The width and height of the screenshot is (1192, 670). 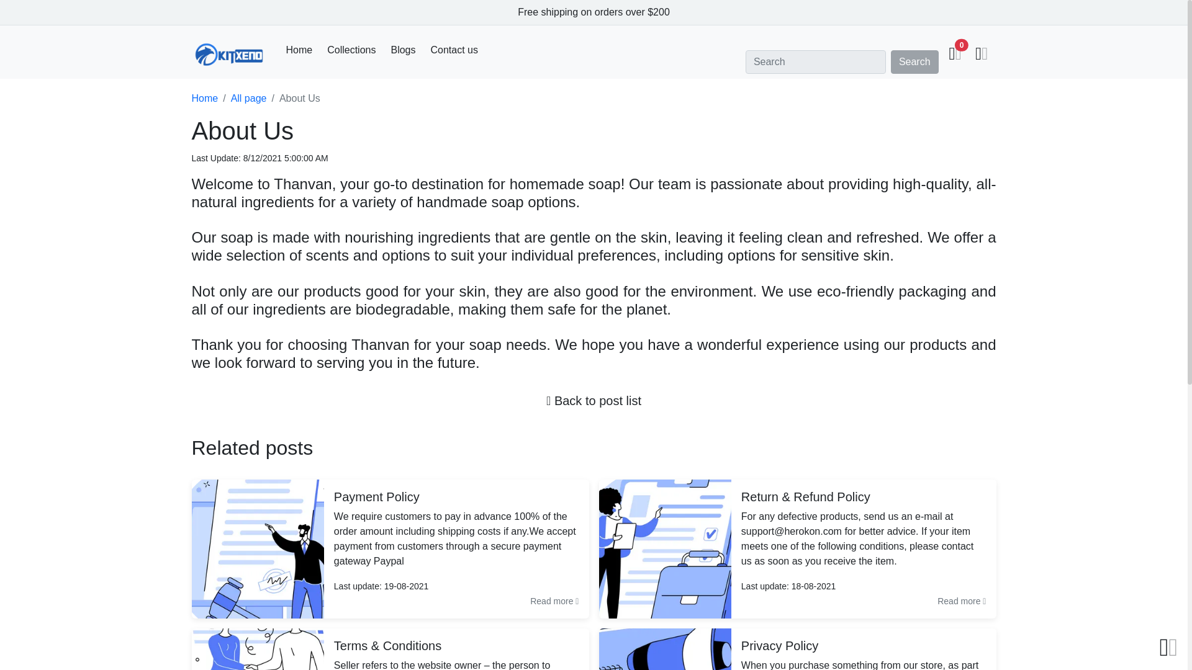 What do you see at coordinates (454, 50) in the screenshot?
I see `Contact us` at bounding box center [454, 50].